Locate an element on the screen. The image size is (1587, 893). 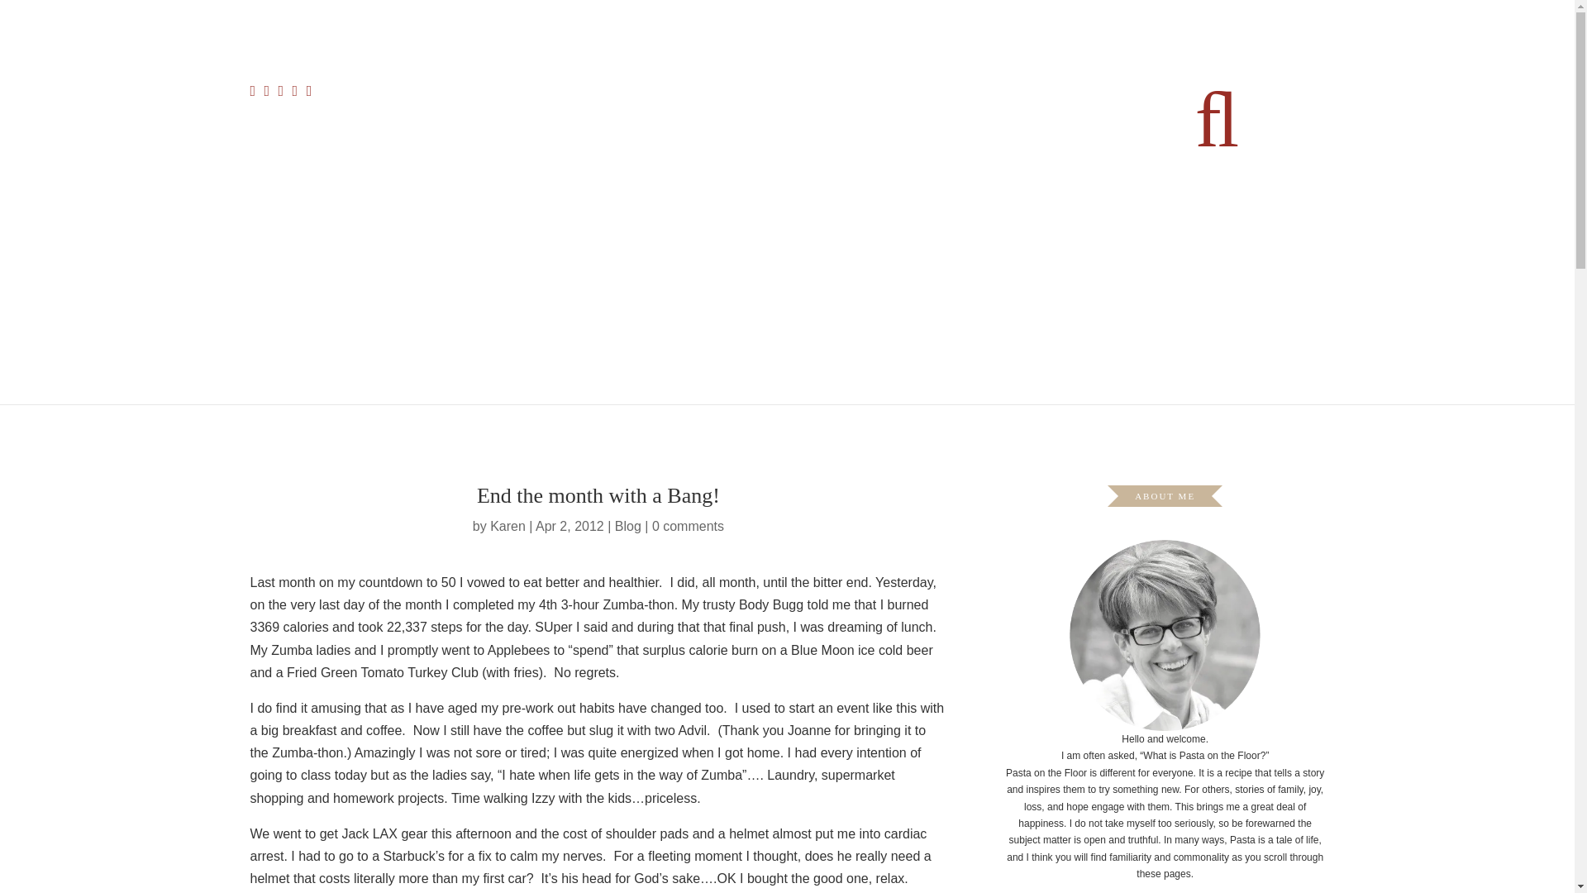
Stories is located at coordinates (848, 86).